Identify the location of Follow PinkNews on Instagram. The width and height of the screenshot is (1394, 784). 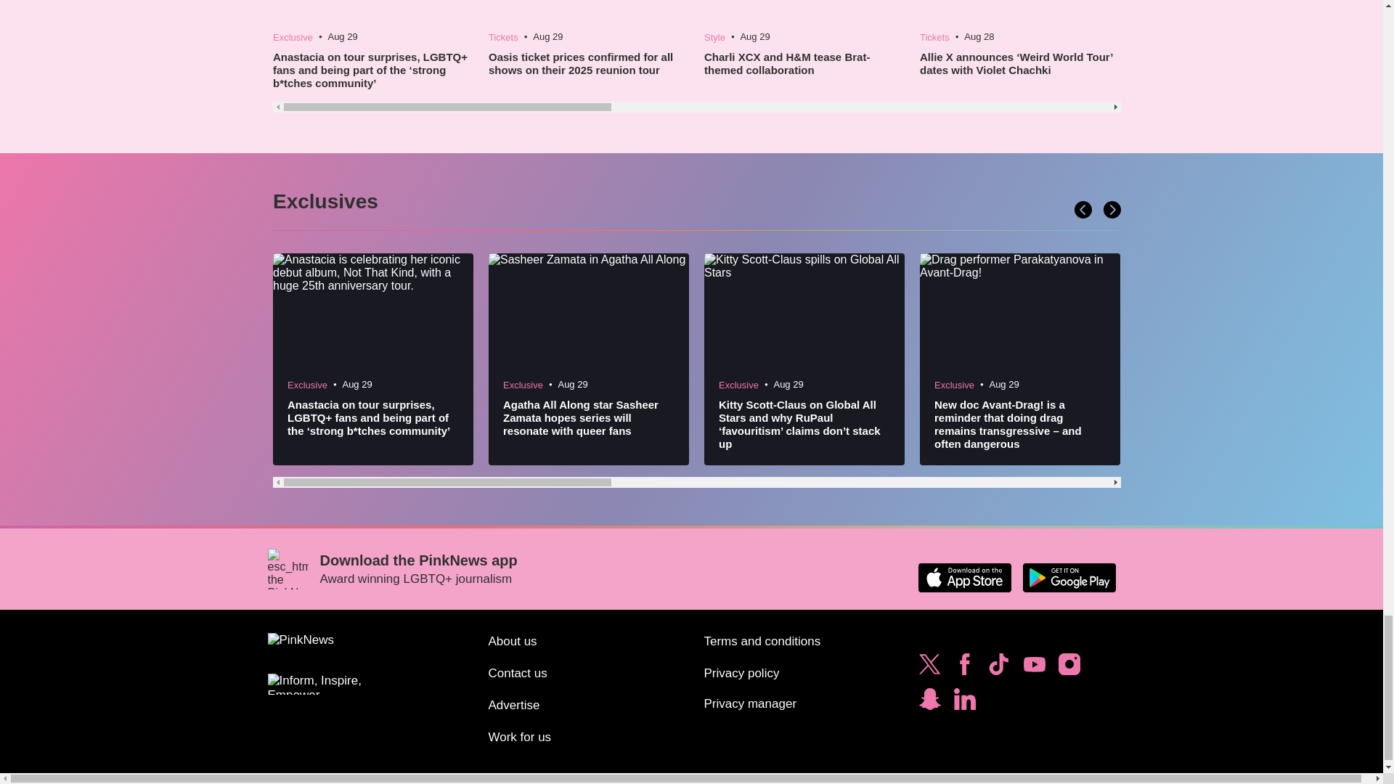
(1069, 668).